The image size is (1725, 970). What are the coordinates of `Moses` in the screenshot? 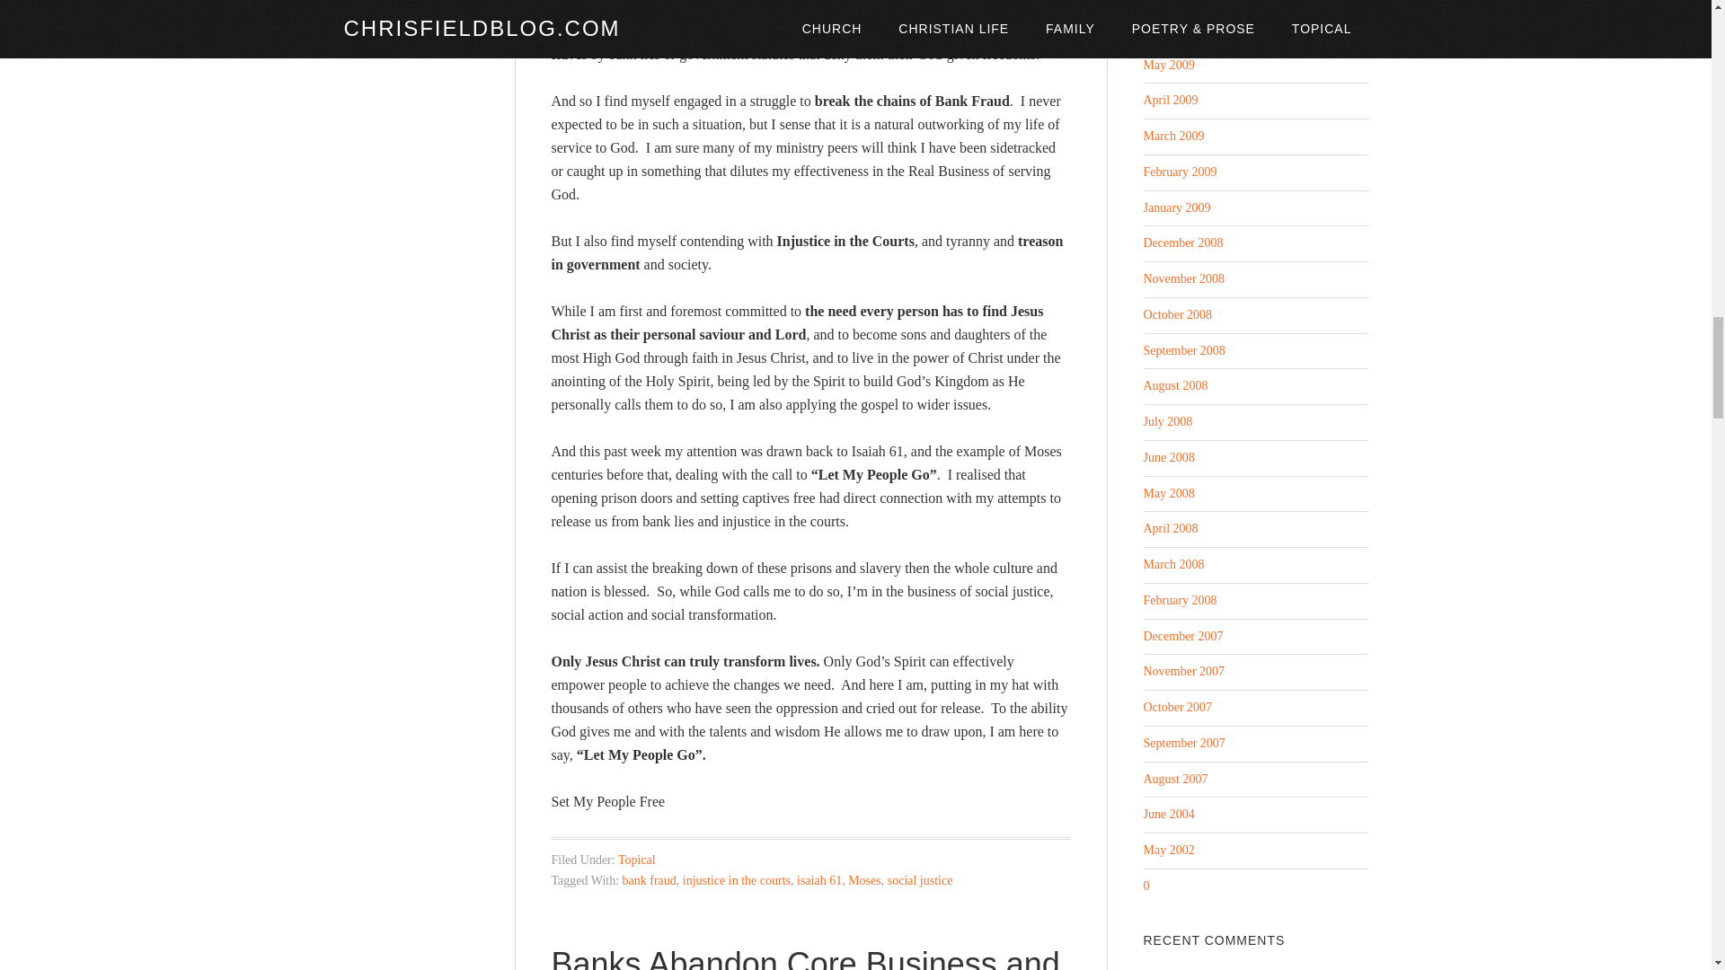 It's located at (864, 880).